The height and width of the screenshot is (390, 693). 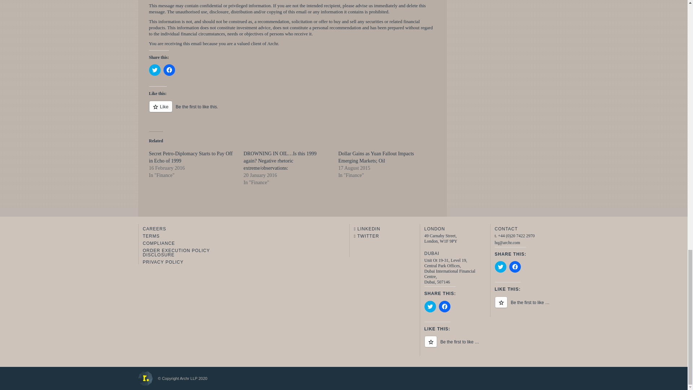 I want to click on Like or Reblog, so click(x=452, y=345).